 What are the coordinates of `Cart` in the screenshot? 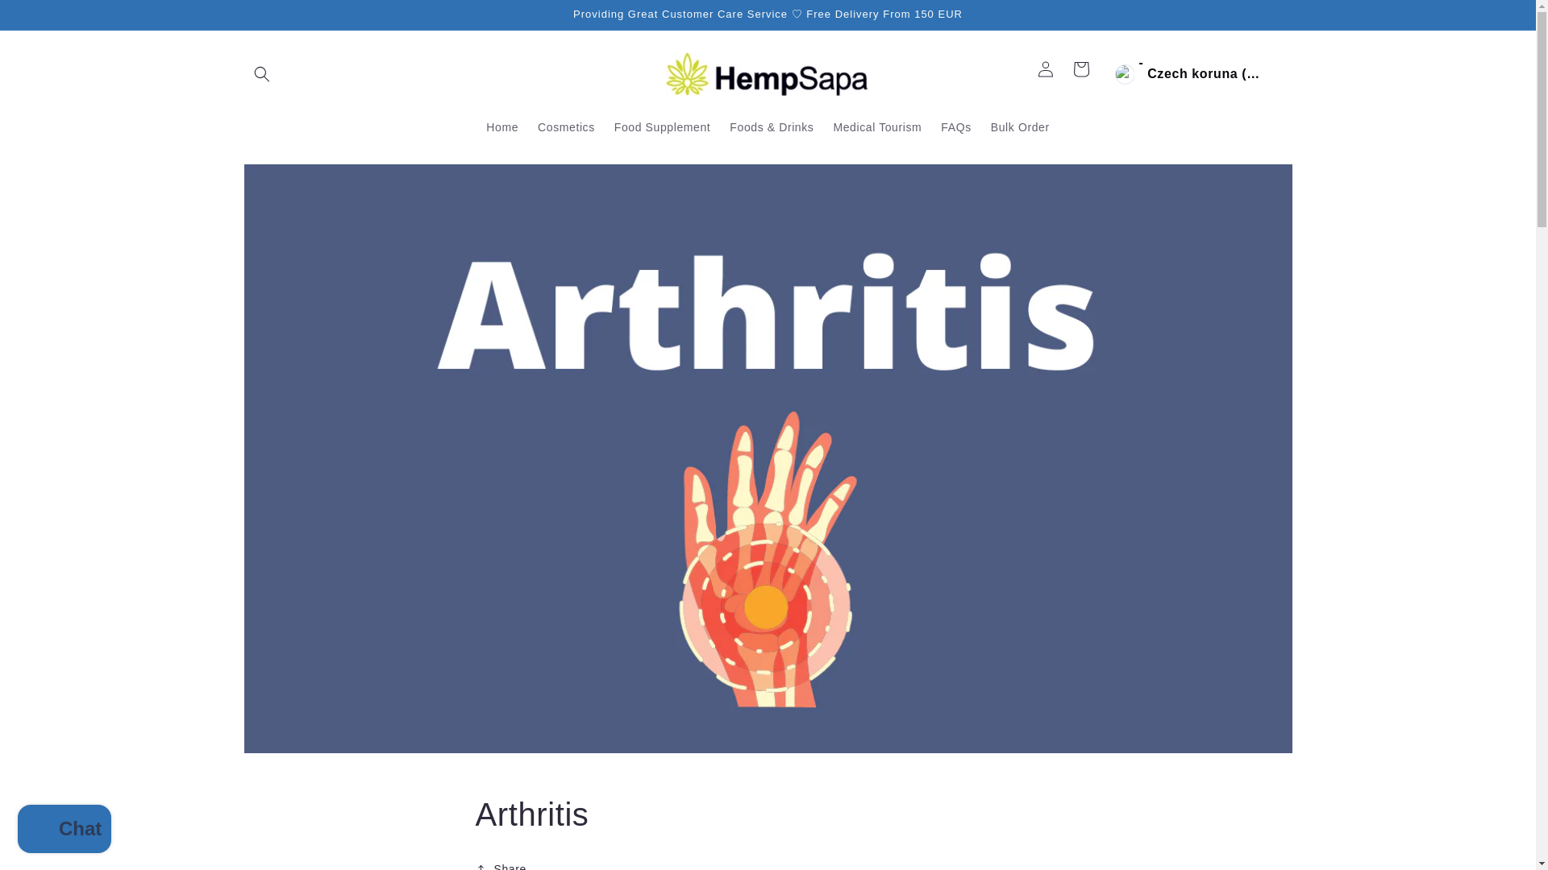 It's located at (1081, 69).